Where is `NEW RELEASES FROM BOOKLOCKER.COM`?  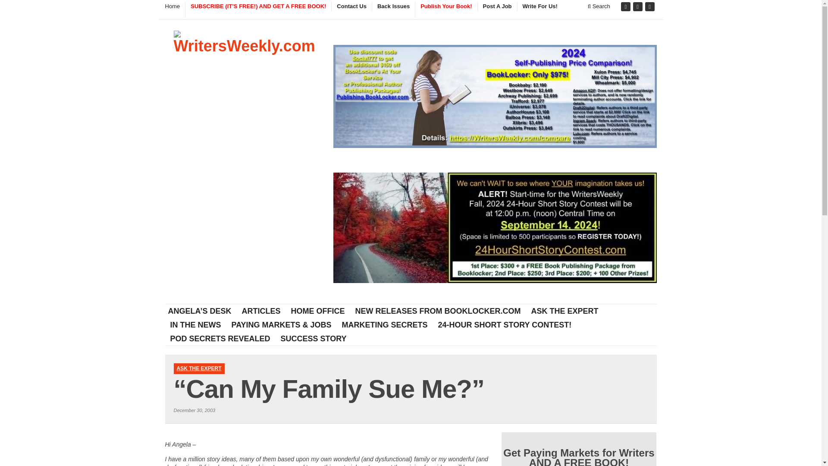
NEW RELEASES FROM BOOKLOCKER.COM is located at coordinates (438, 311).